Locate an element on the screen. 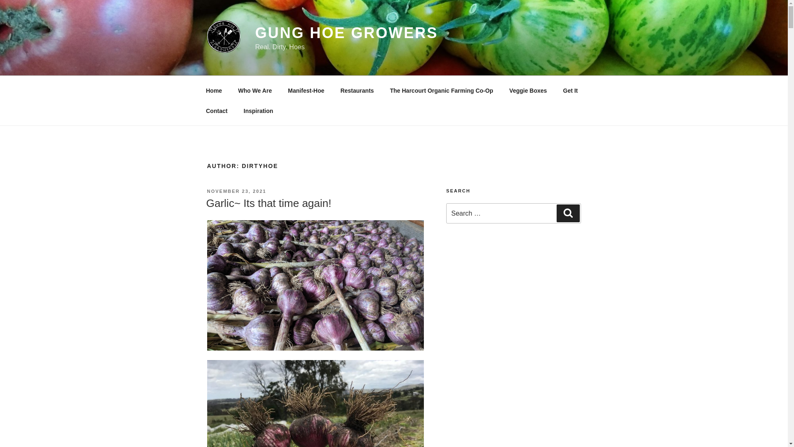 This screenshot has height=447, width=794. GUNG HOE GROWERS is located at coordinates (347, 33).